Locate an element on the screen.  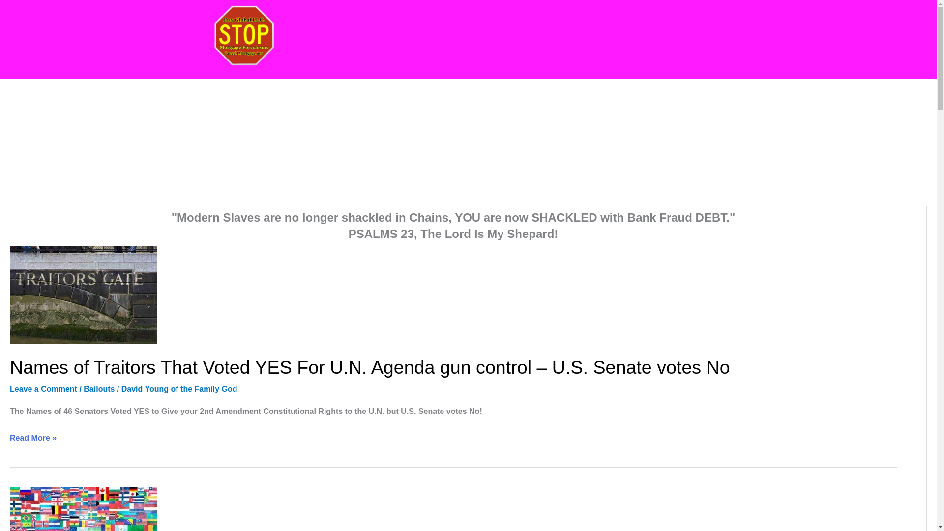
View all posts by David Young of the Family God is located at coordinates (179, 388).